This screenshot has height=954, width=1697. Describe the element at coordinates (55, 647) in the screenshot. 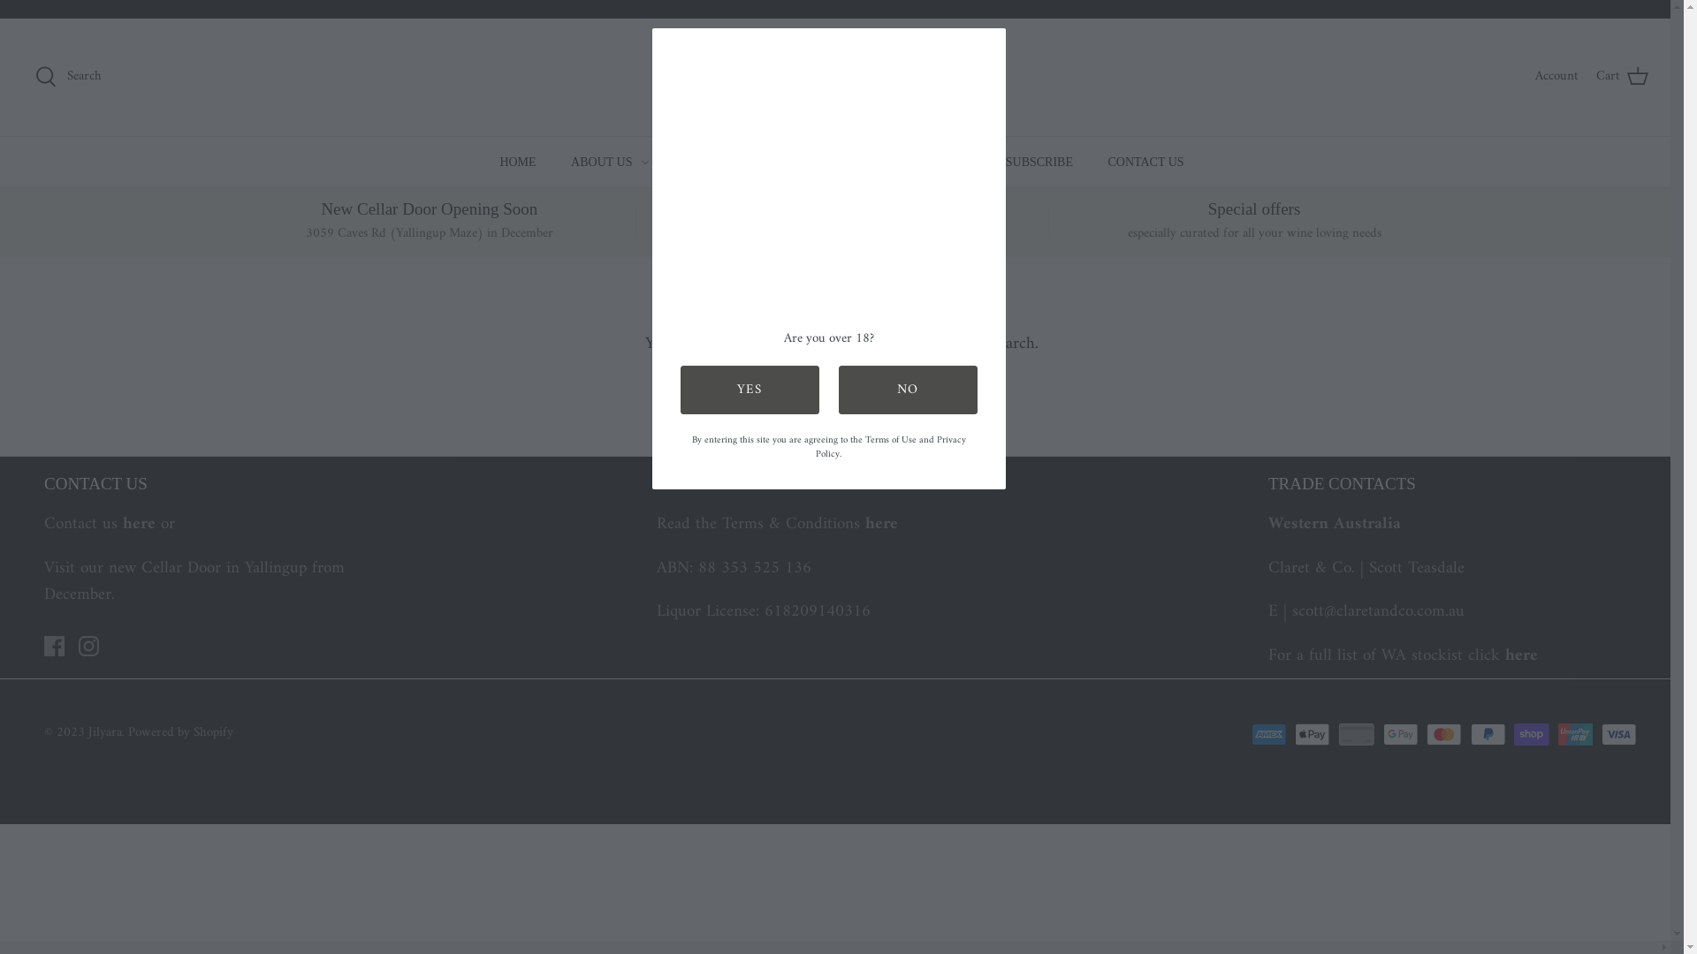

I see `Facebook` at that location.